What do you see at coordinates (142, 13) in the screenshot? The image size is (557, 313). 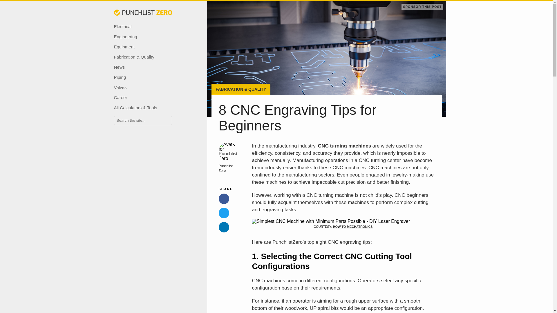 I see `Punchlist Zero - Engineering Calculators, Tools, Courses` at bounding box center [142, 13].